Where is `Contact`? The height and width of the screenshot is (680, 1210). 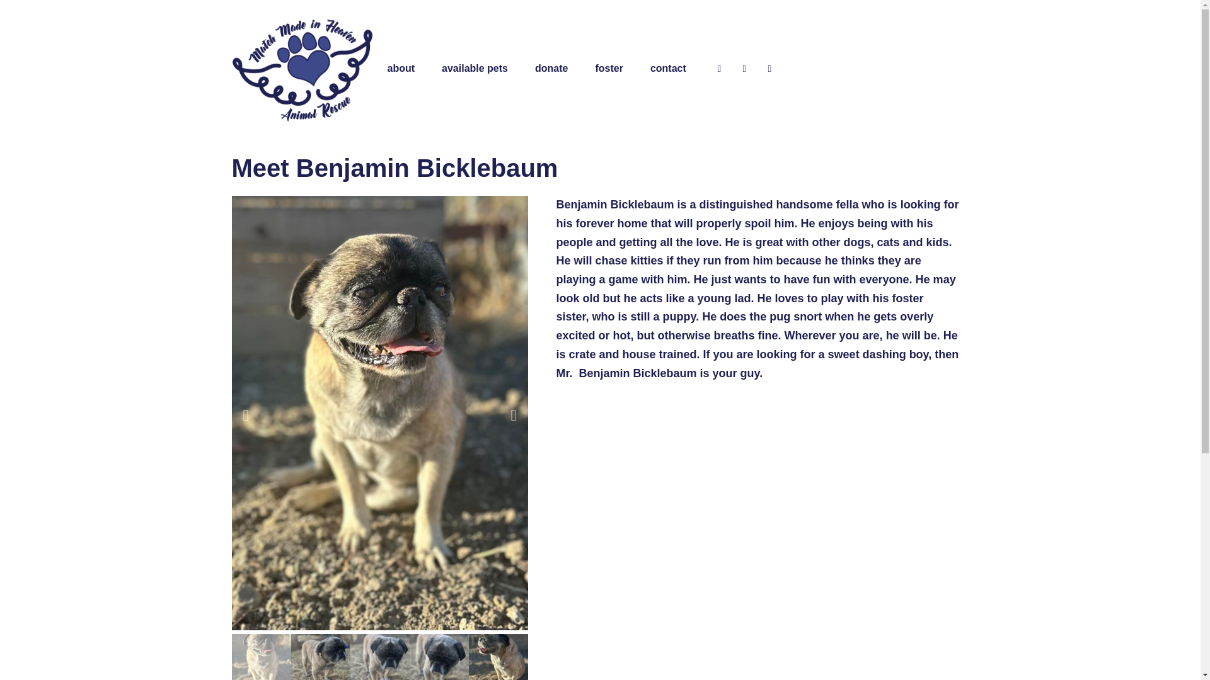
Contact is located at coordinates (668, 68).